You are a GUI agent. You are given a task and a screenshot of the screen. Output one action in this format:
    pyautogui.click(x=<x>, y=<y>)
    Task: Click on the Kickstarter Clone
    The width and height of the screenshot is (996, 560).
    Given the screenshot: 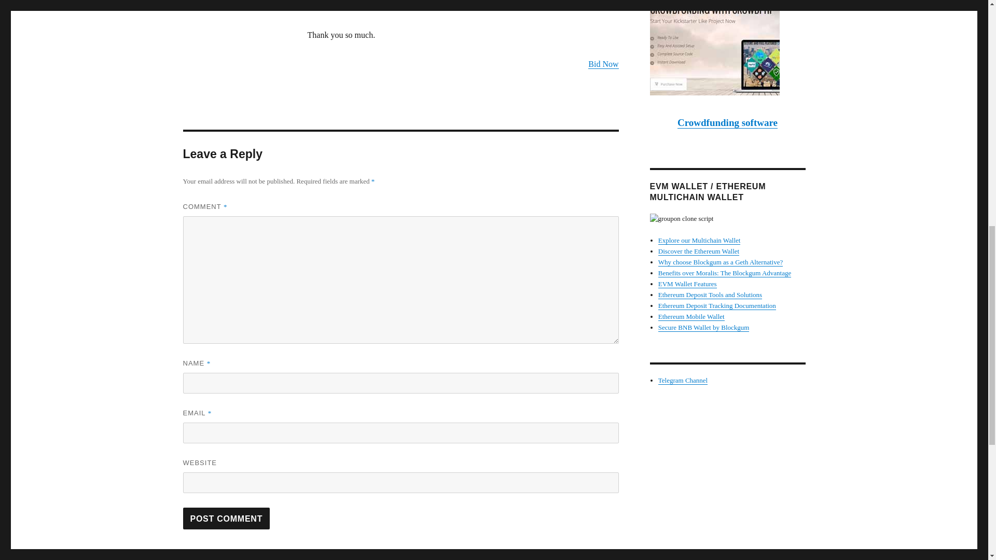 What is the action you would take?
    pyautogui.click(x=727, y=48)
    